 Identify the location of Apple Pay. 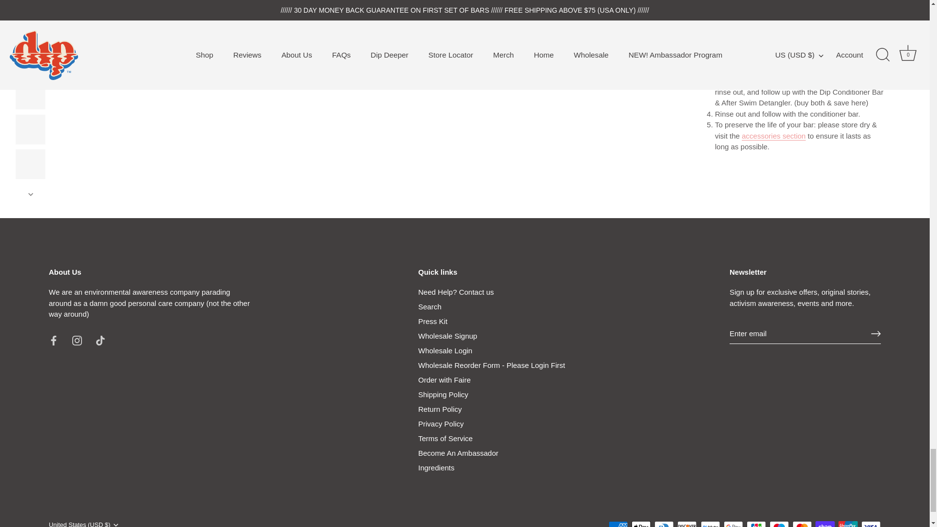
(641, 524).